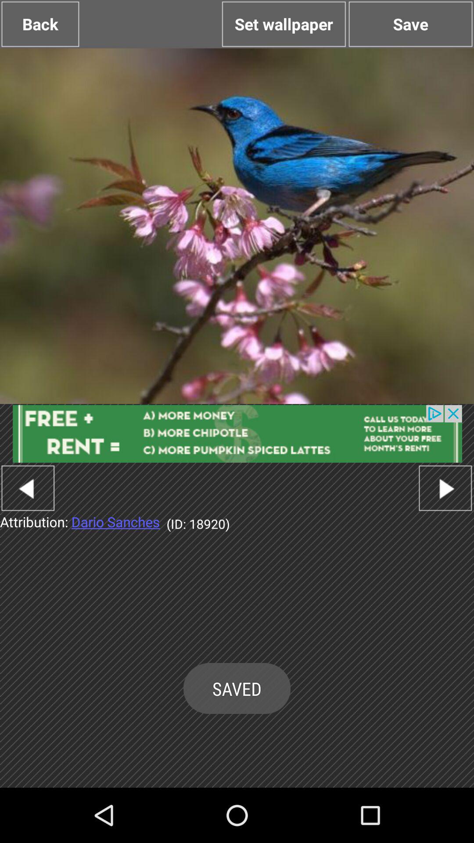 The height and width of the screenshot is (843, 474). Describe the element at coordinates (237, 434) in the screenshot. I see `advertisement` at that location.